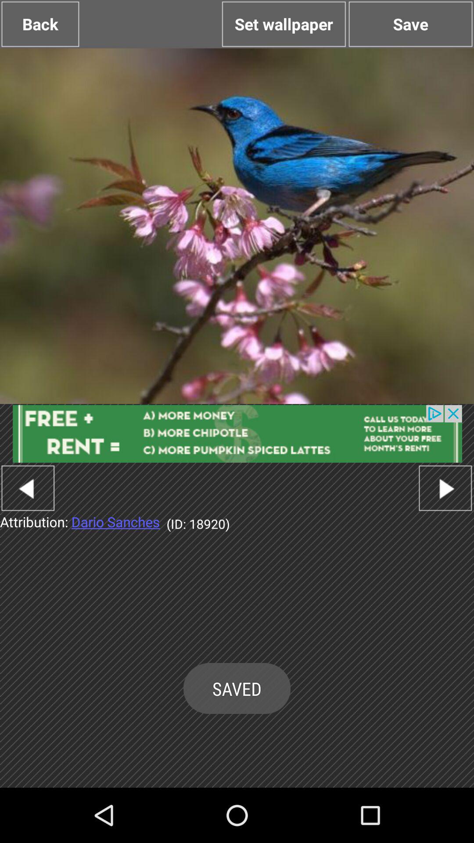 The height and width of the screenshot is (843, 474). Describe the element at coordinates (237, 434) in the screenshot. I see `advertisement` at that location.